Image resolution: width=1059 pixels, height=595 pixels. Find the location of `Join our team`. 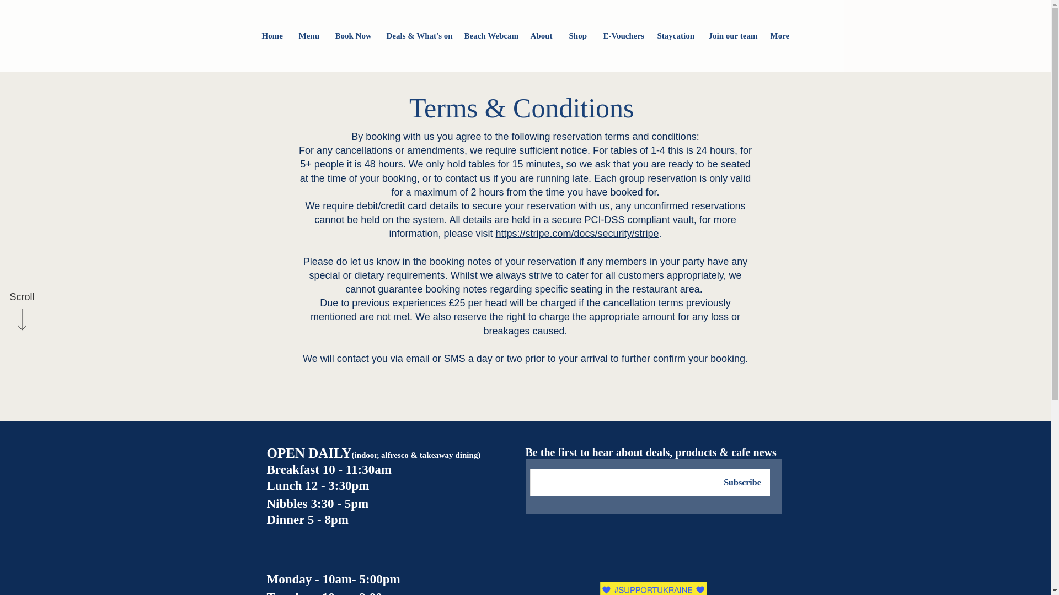

Join our team is located at coordinates (731, 35).